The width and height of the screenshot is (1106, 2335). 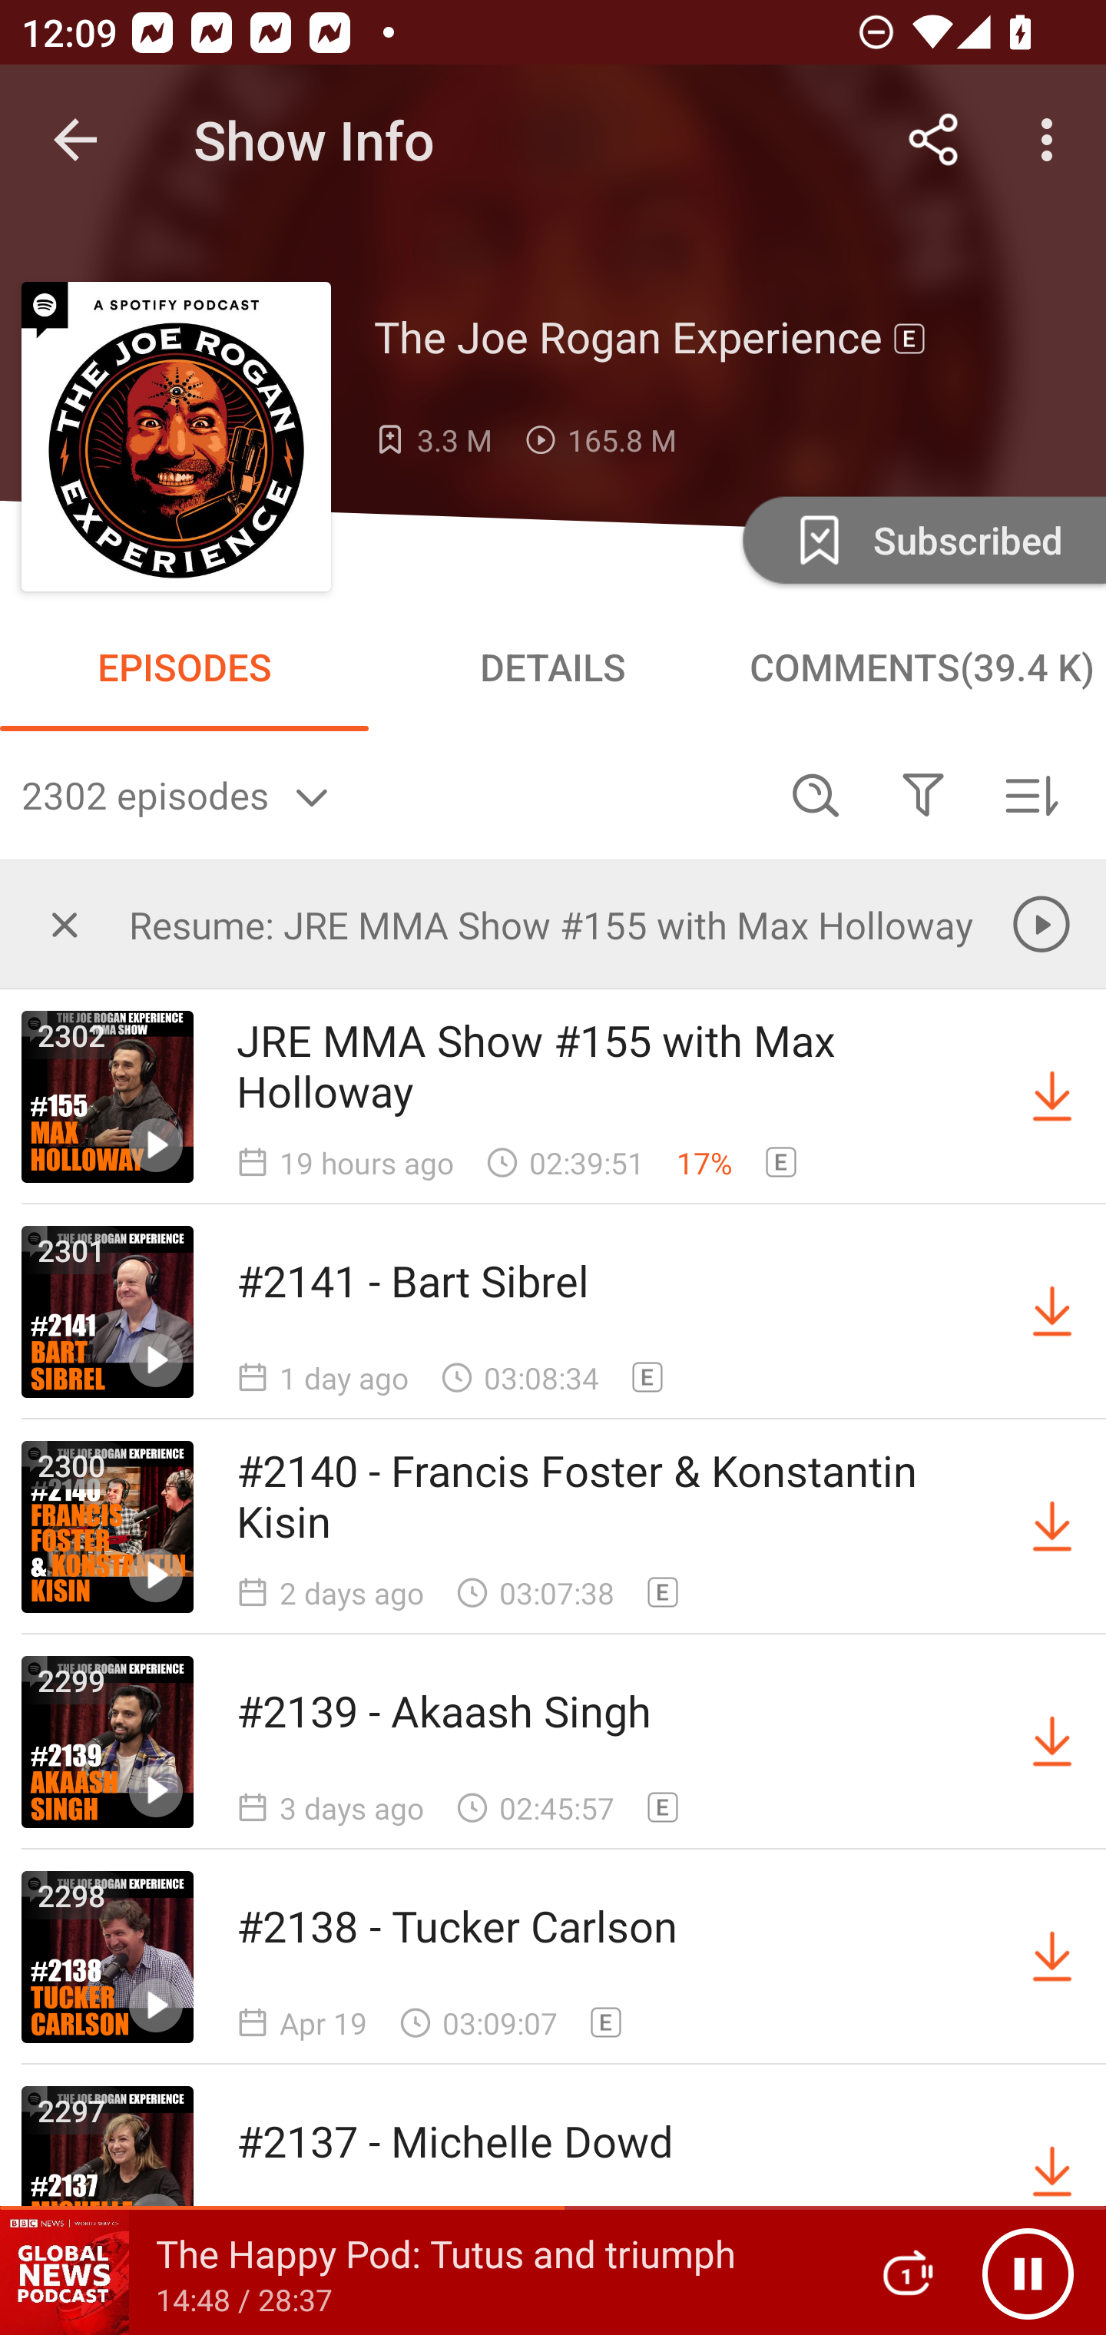 I want to click on  Sorted by newest first, so click(x=1031, y=794).